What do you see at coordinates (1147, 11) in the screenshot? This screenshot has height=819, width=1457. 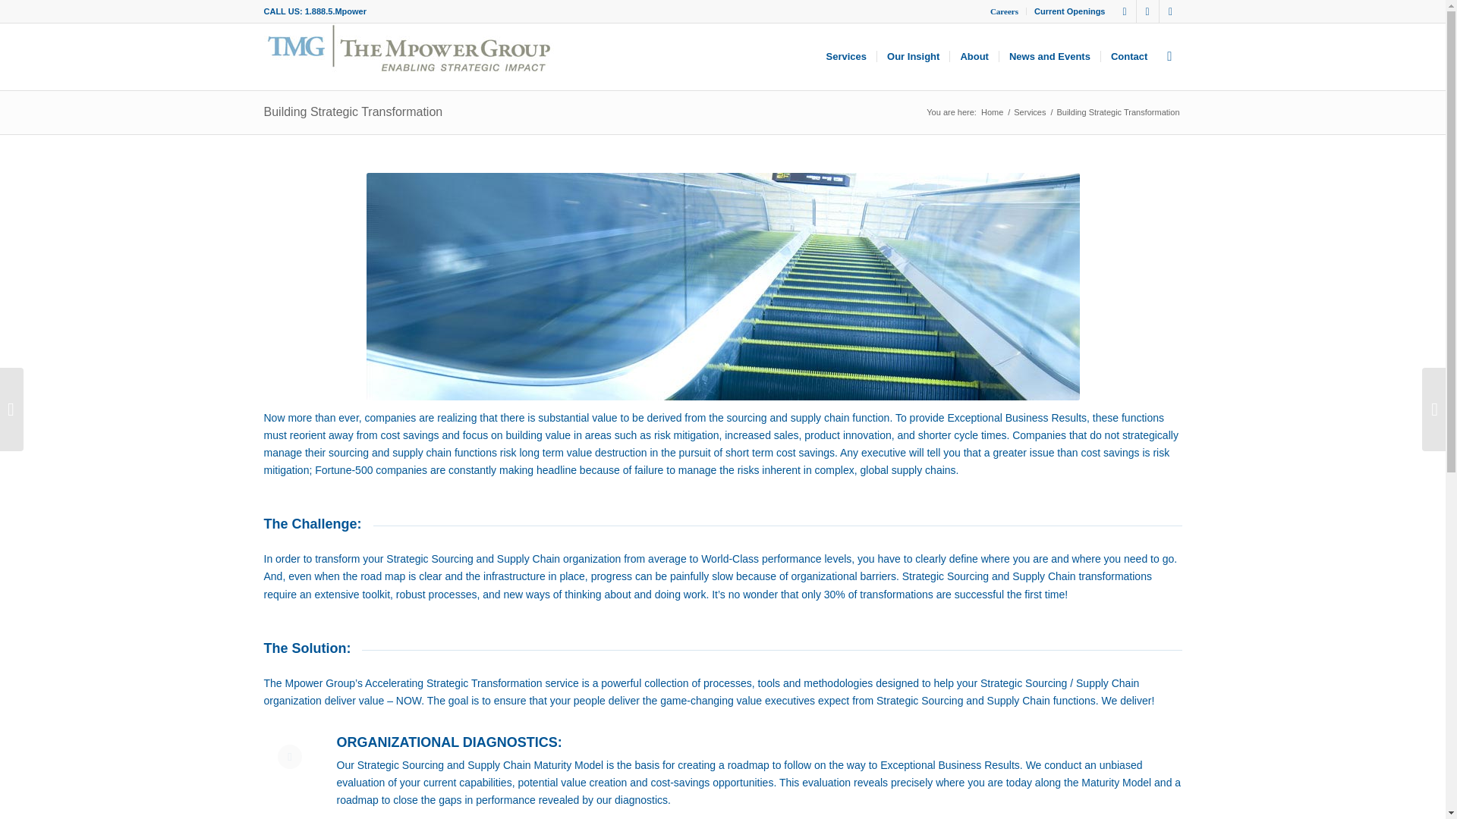 I see `Linkedin` at bounding box center [1147, 11].